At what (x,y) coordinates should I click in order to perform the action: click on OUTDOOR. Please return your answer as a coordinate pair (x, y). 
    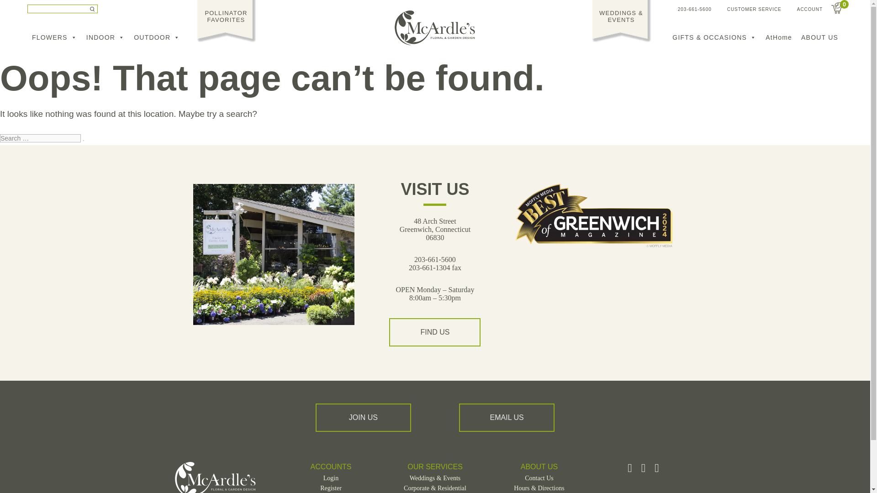
    Looking at the image, I should click on (156, 37).